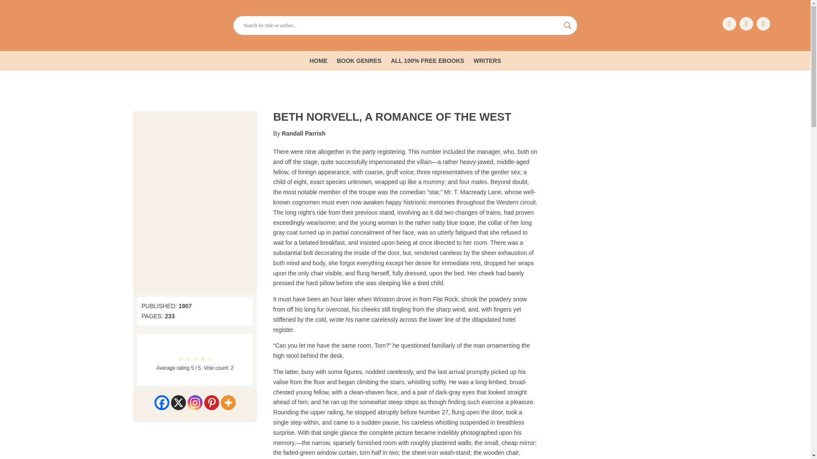  What do you see at coordinates (162, 402) in the screenshot?
I see `Facebook` at bounding box center [162, 402].